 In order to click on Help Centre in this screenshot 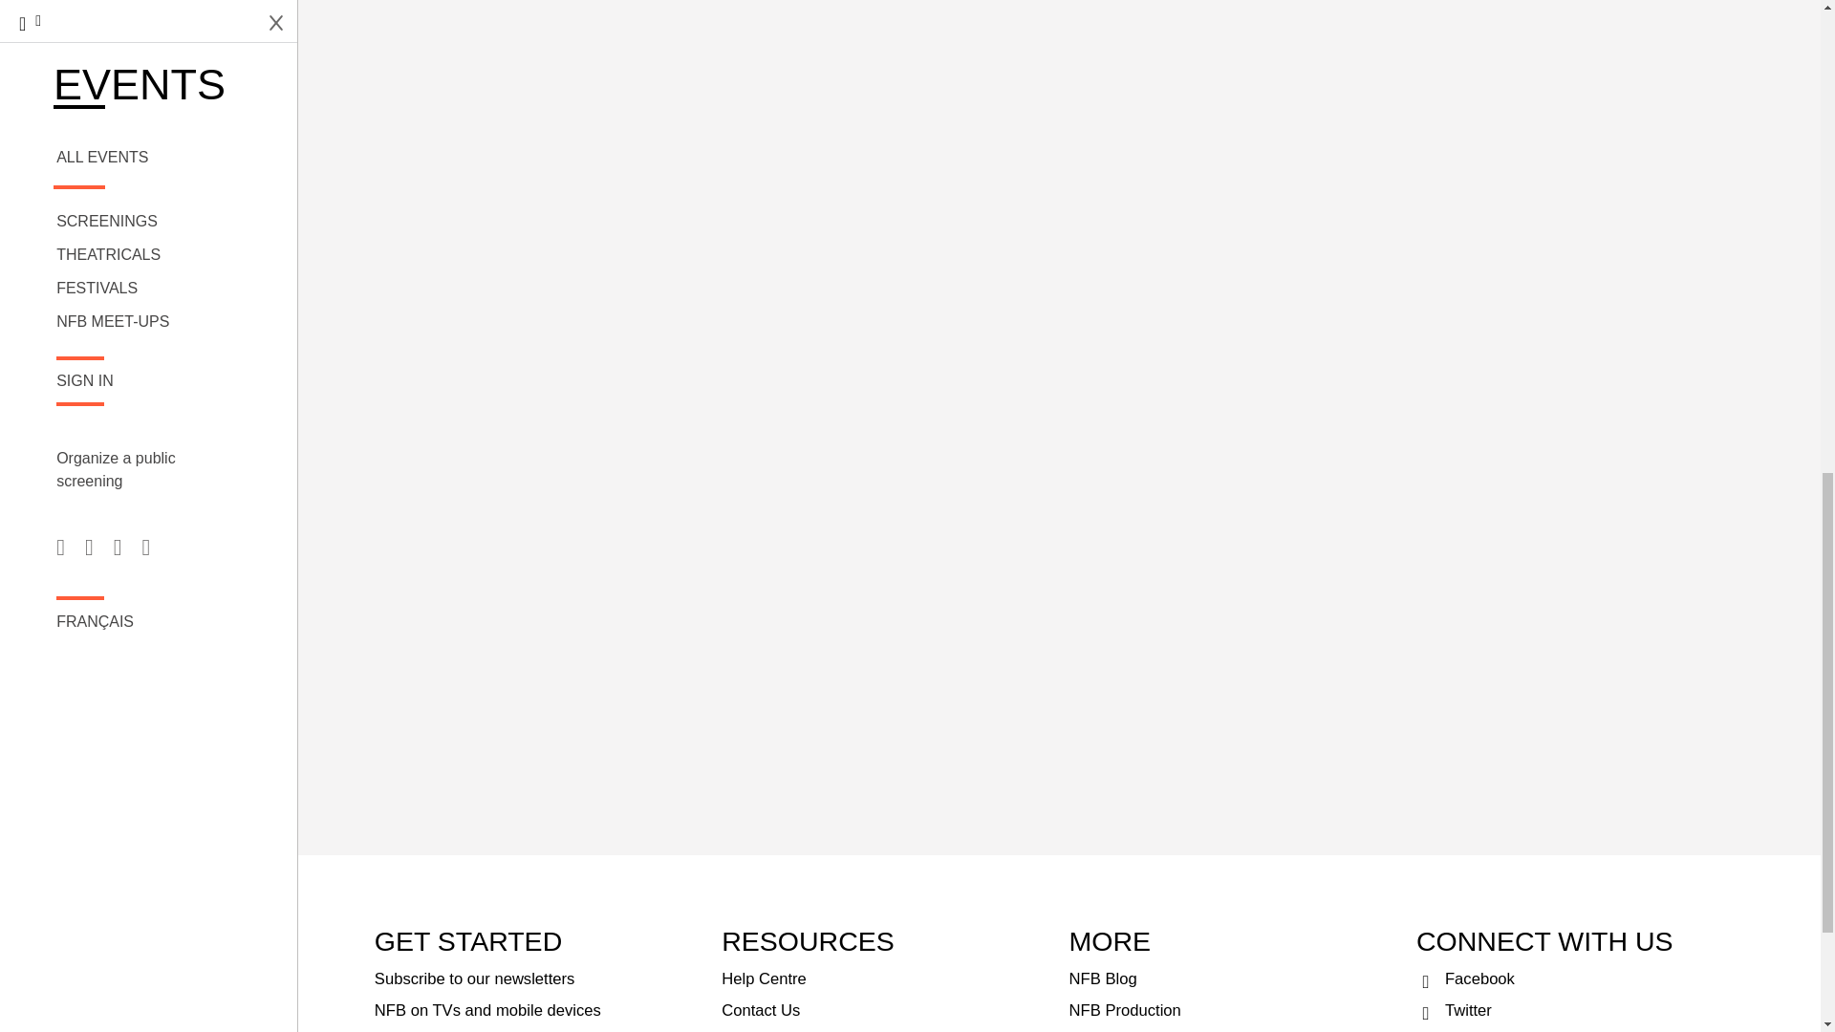, I will do `click(885, 978)`.